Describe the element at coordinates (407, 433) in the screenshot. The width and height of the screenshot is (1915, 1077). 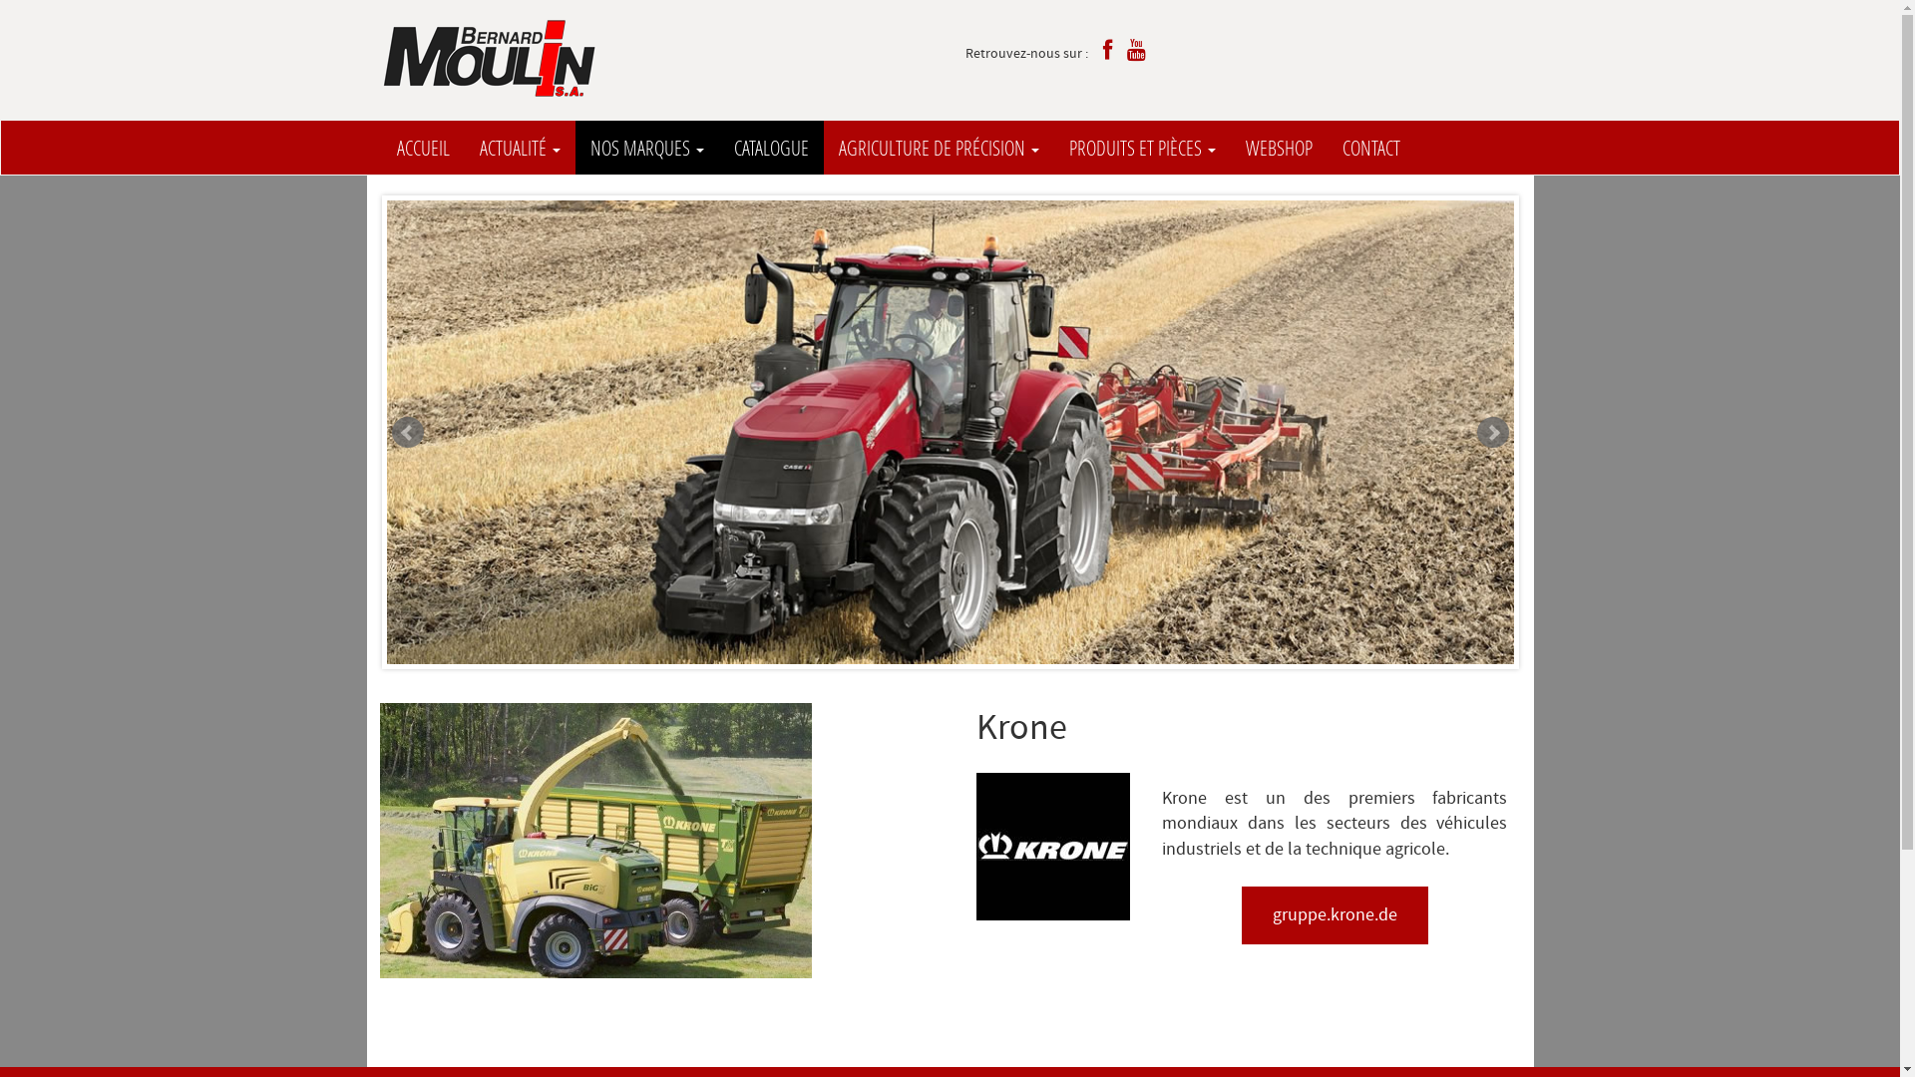
I see `Prev` at that location.